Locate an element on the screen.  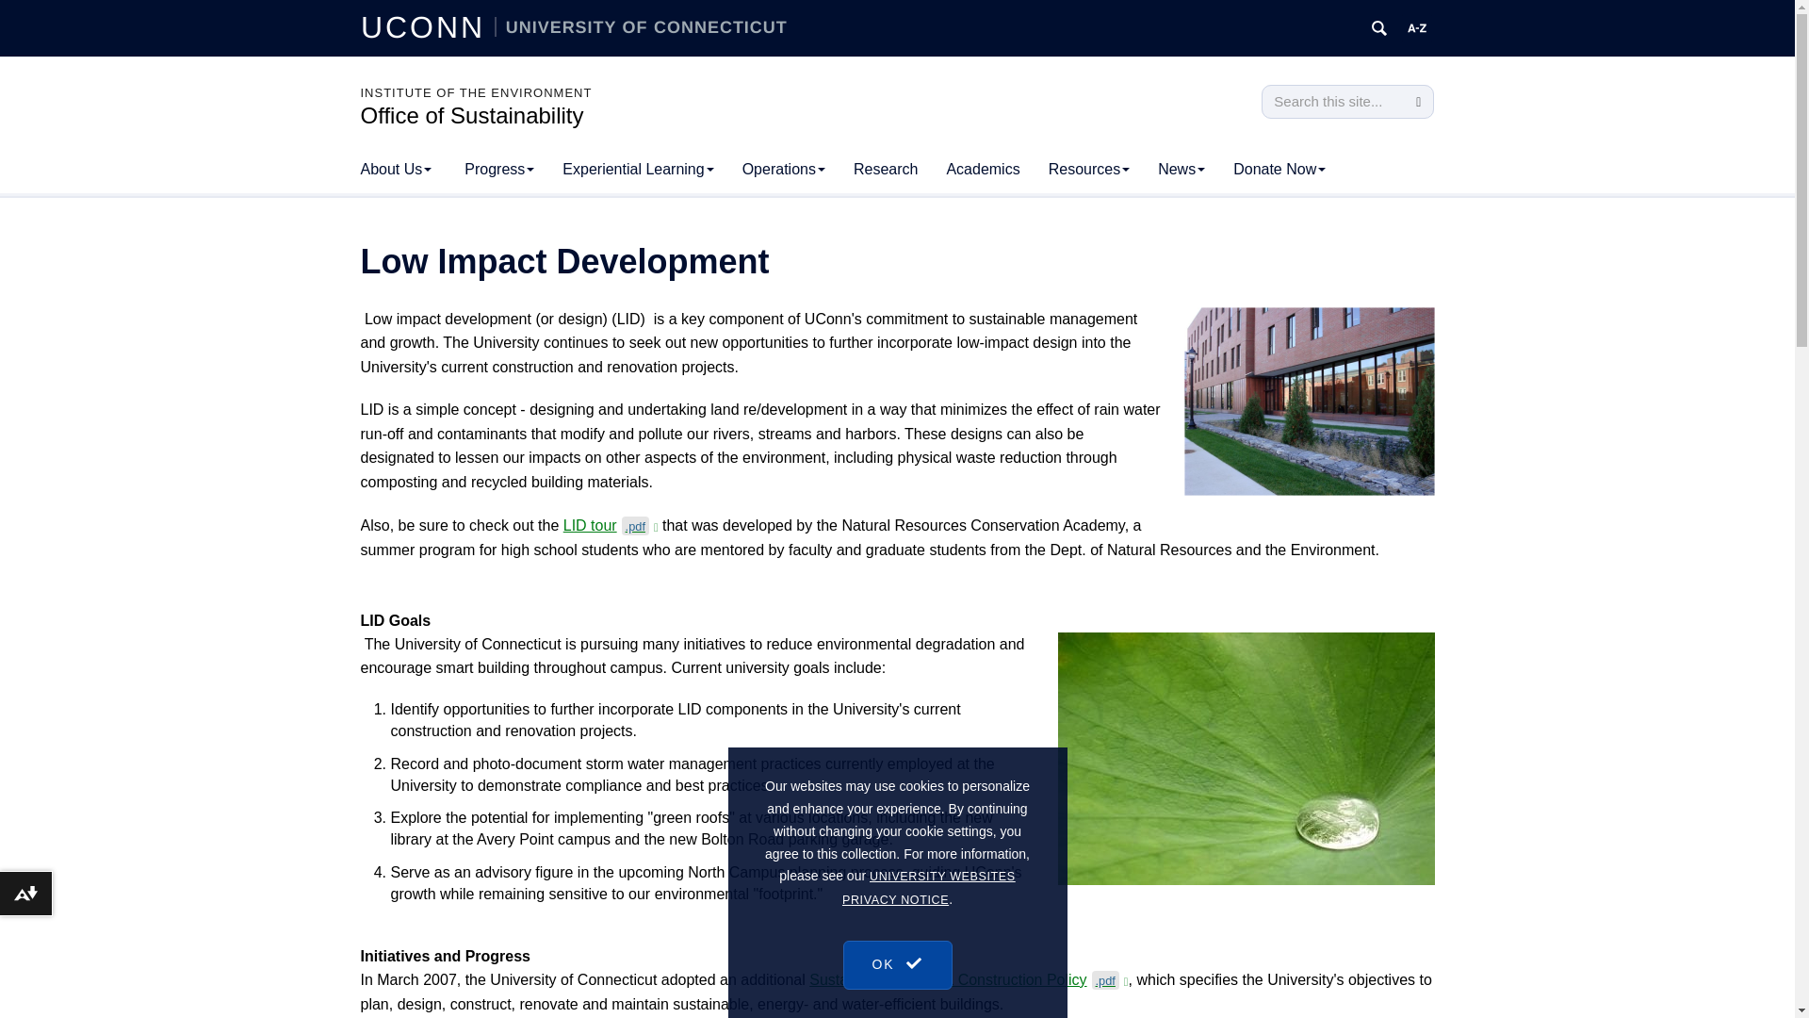
Office of Sustainability is located at coordinates (471, 115).